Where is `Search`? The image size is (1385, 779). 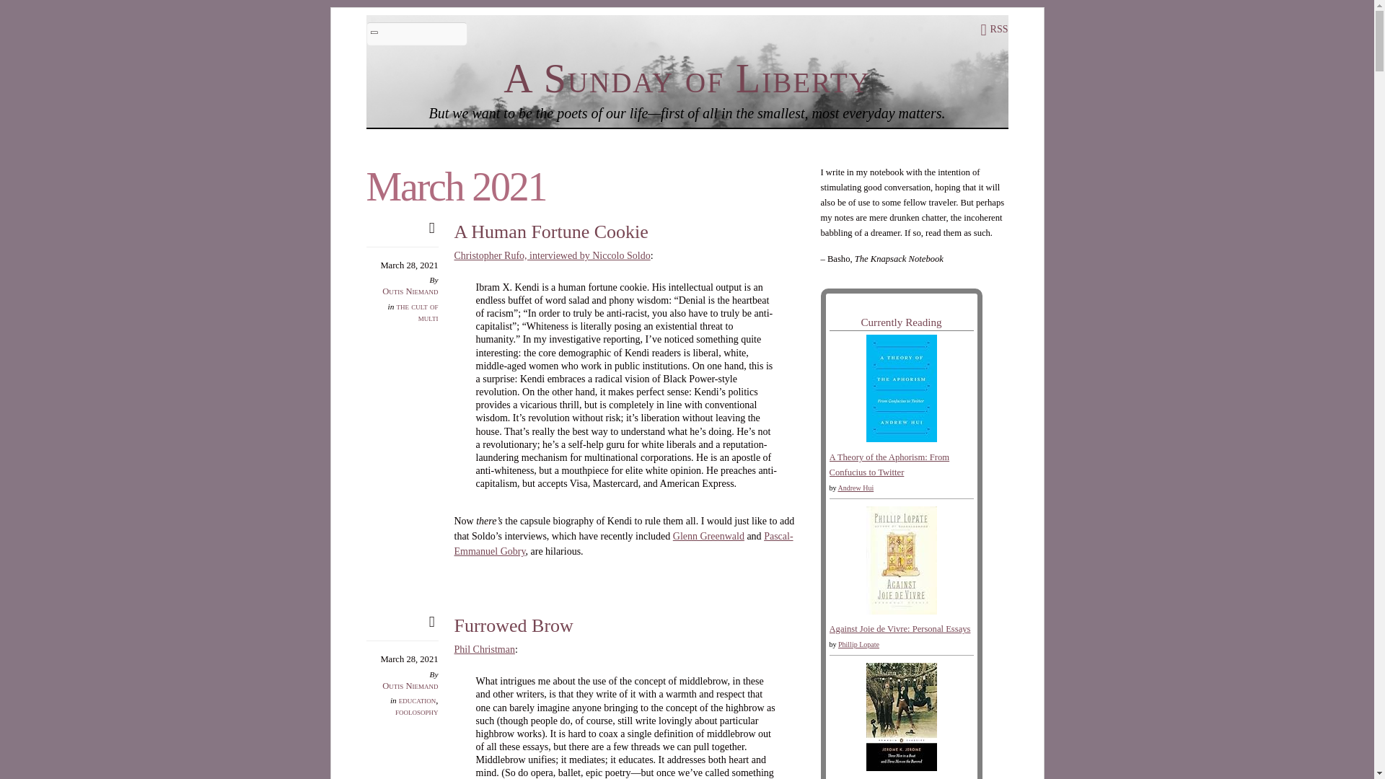 Search is located at coordinates (417, 33).